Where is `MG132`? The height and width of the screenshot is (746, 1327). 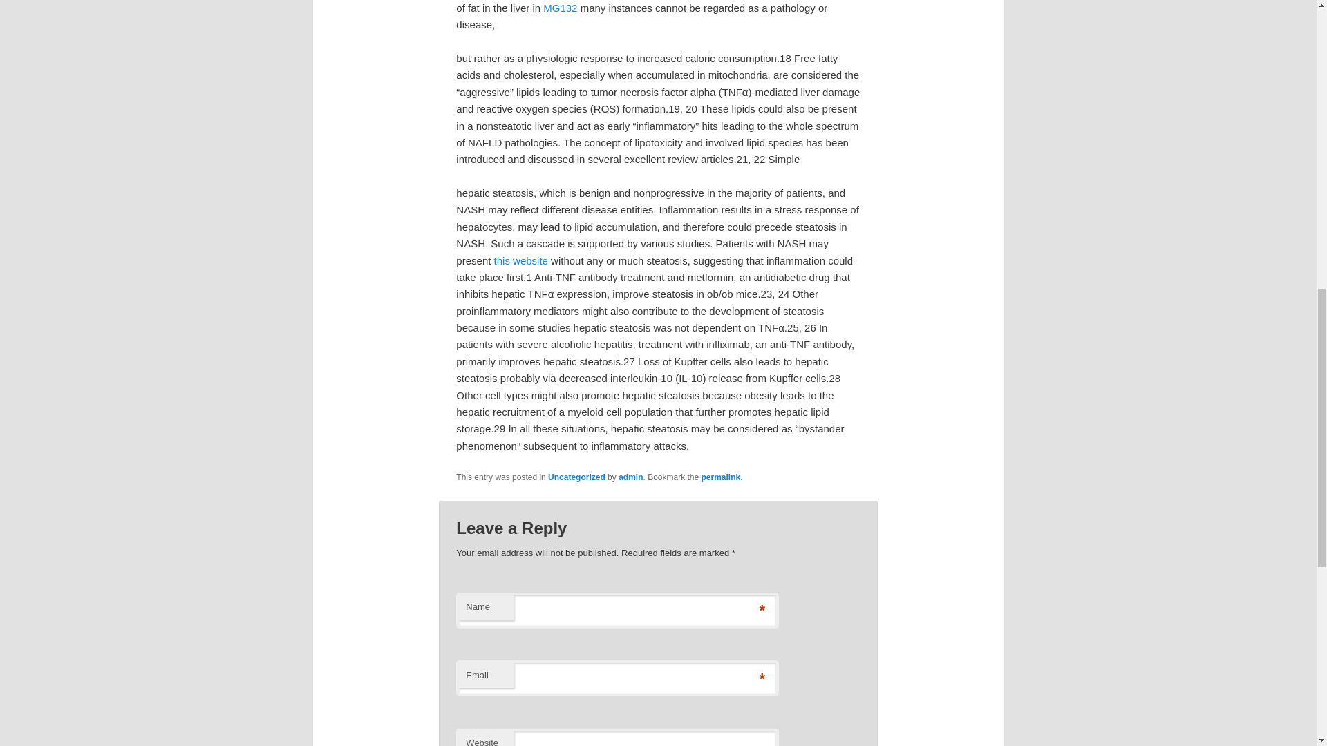
MG132 is located at coordinates (560, 8).